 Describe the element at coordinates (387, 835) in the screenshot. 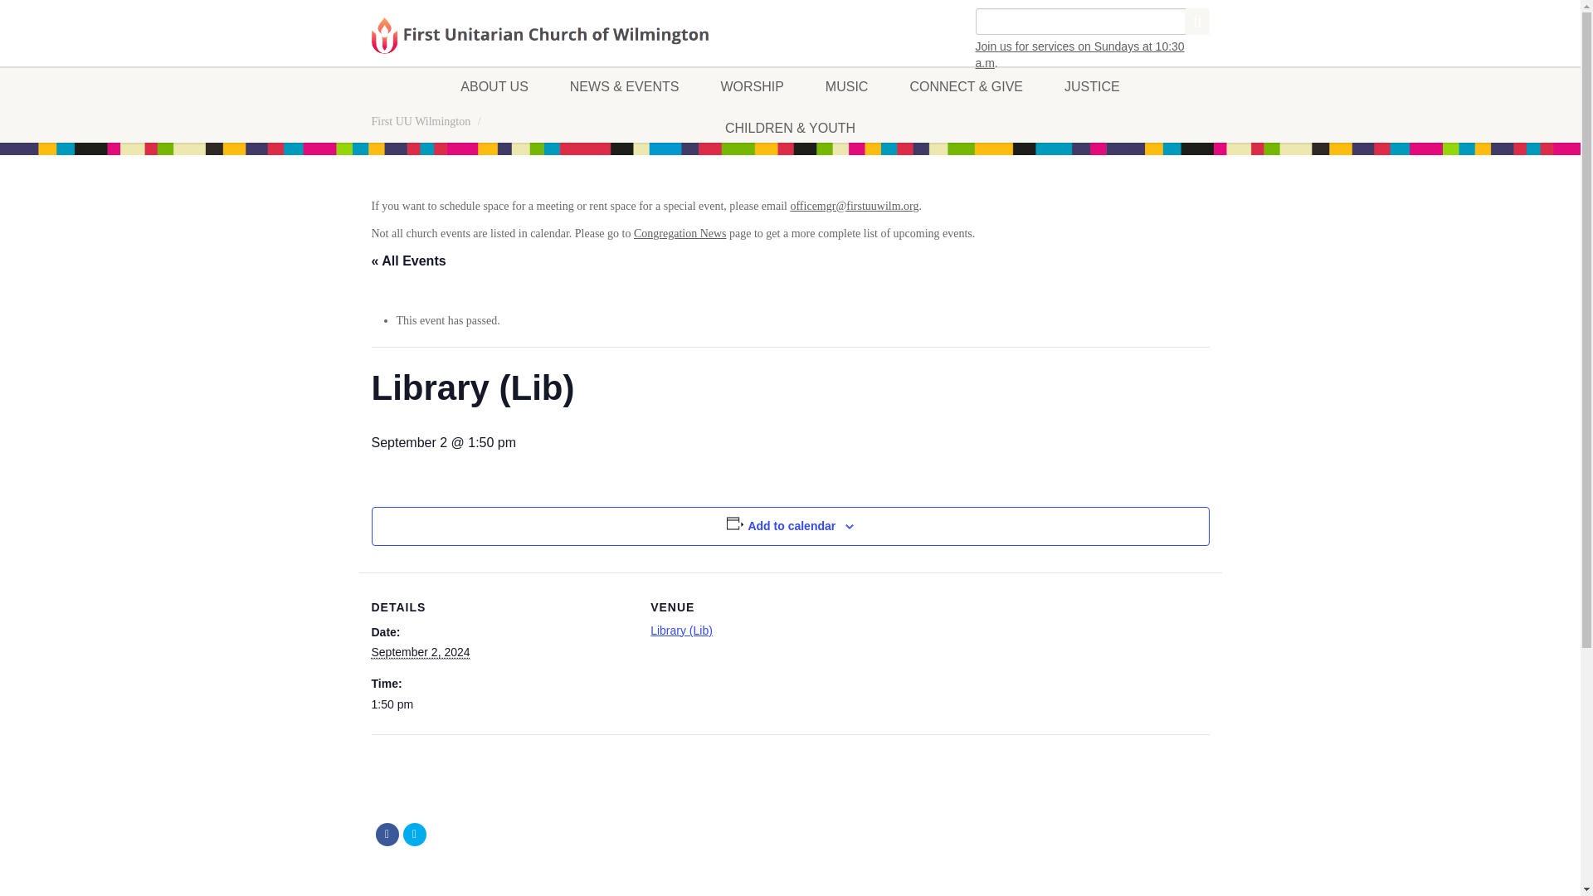

I see `Share on Facebook` at that location.